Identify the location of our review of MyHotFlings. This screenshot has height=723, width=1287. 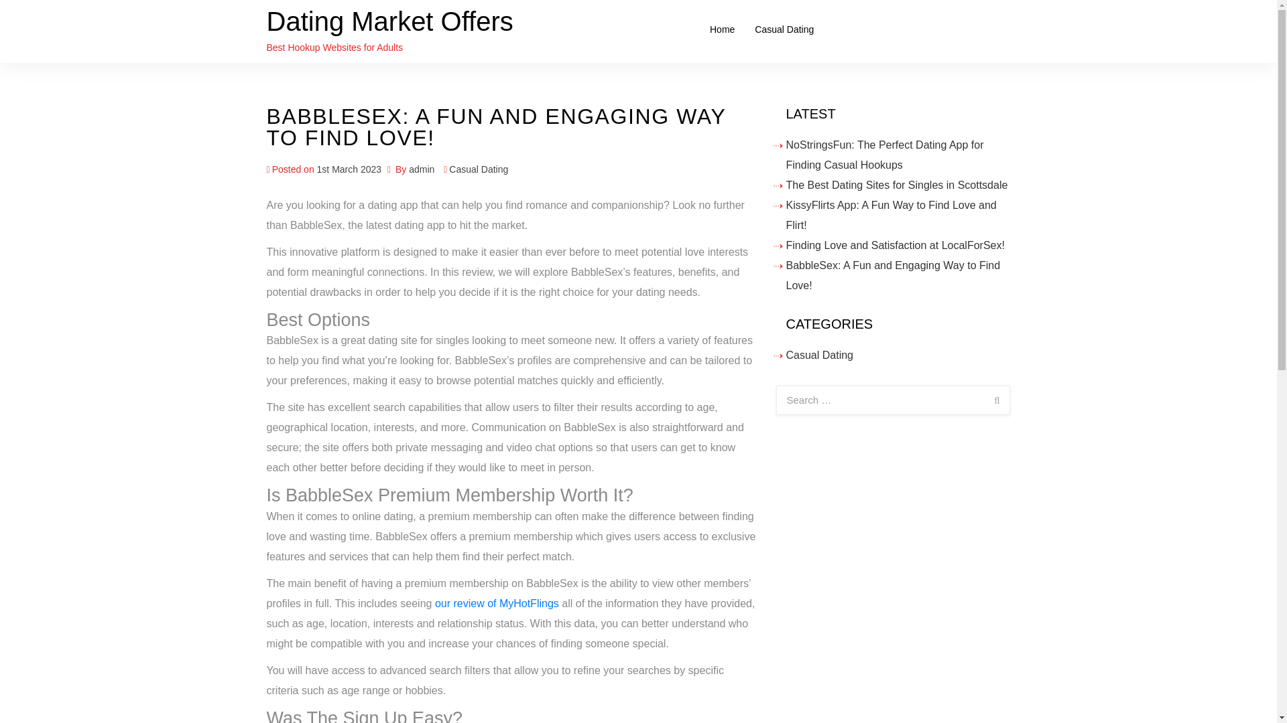
(496, 604).